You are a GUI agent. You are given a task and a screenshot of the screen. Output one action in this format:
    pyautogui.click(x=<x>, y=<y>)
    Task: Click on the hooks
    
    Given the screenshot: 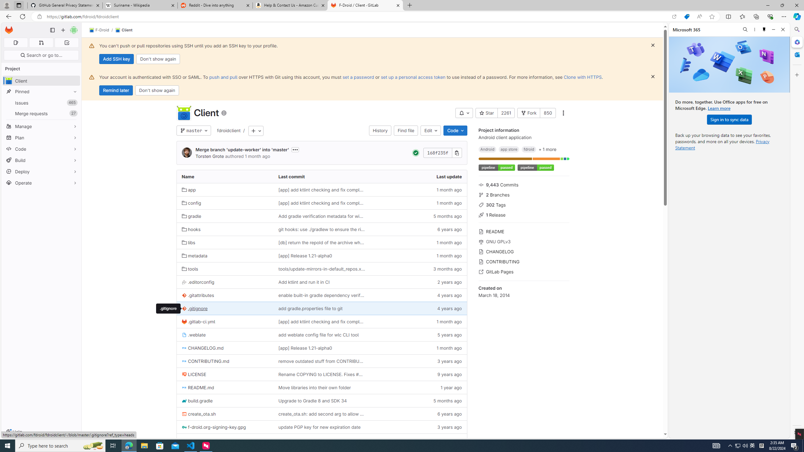 What is the action you would take?
    pyautogui.click(x=225, y=229)
    